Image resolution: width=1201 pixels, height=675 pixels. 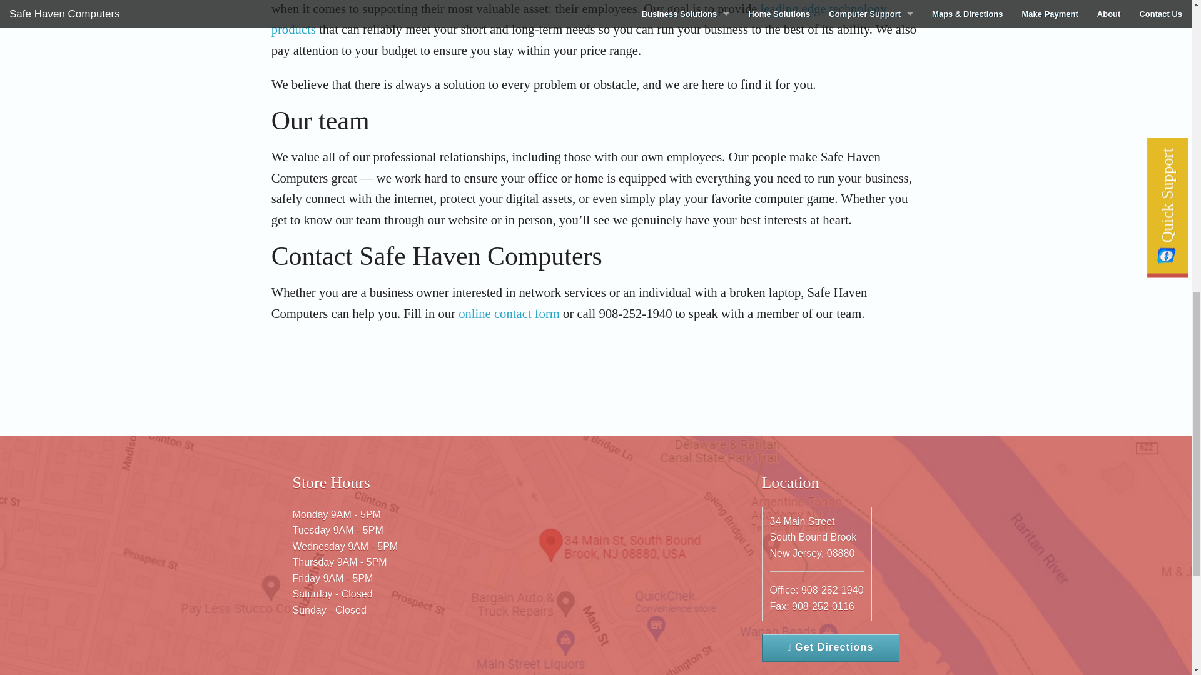 I want to click on Get Directions, so click(x=831, y=647).